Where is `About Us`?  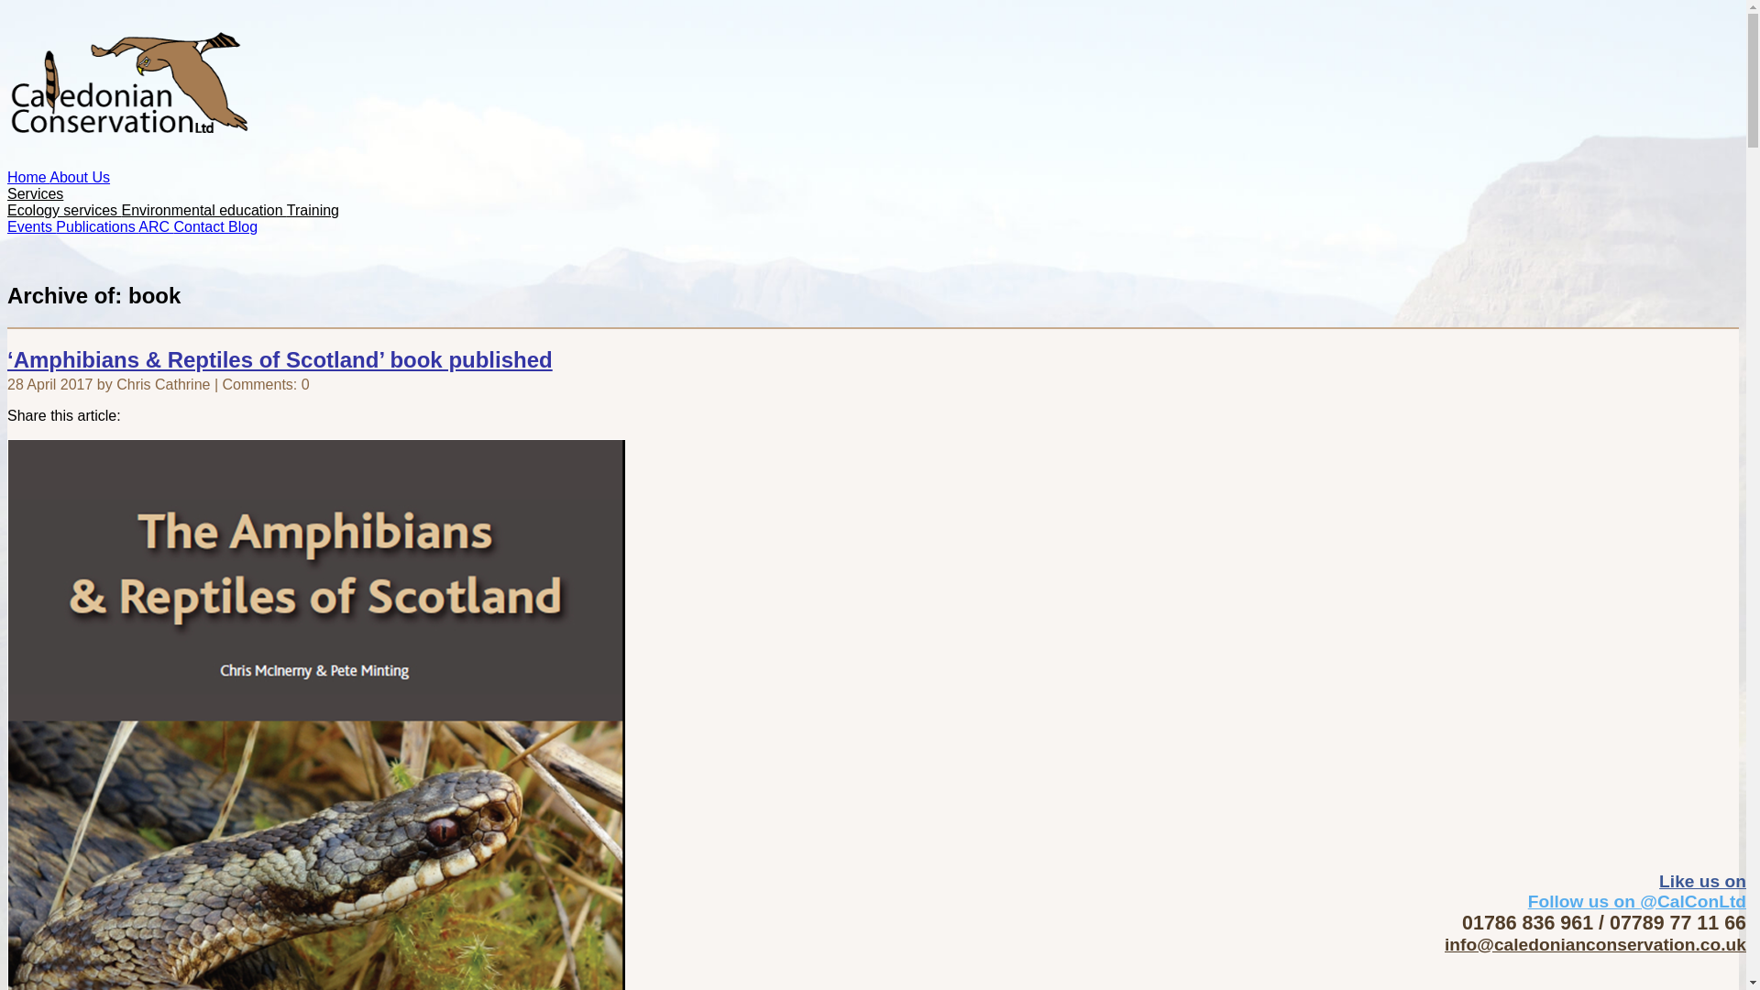
About Us is located at coordinates (79, 176).